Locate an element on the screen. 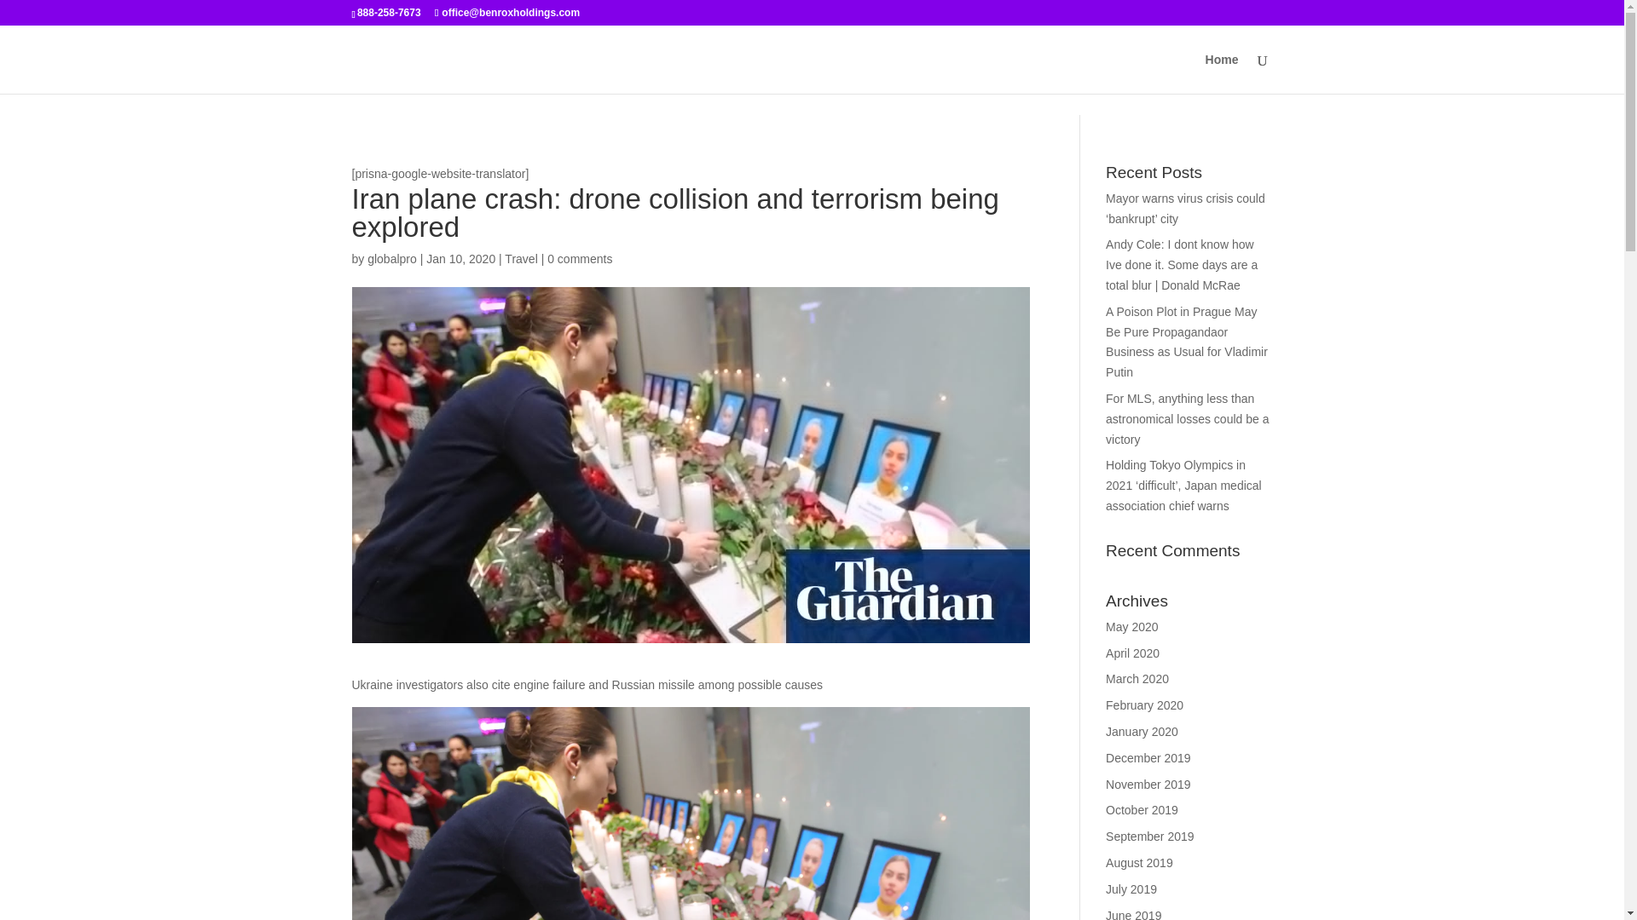 The image size is (1637, 920). Travel is located at coordinates (520, 259).